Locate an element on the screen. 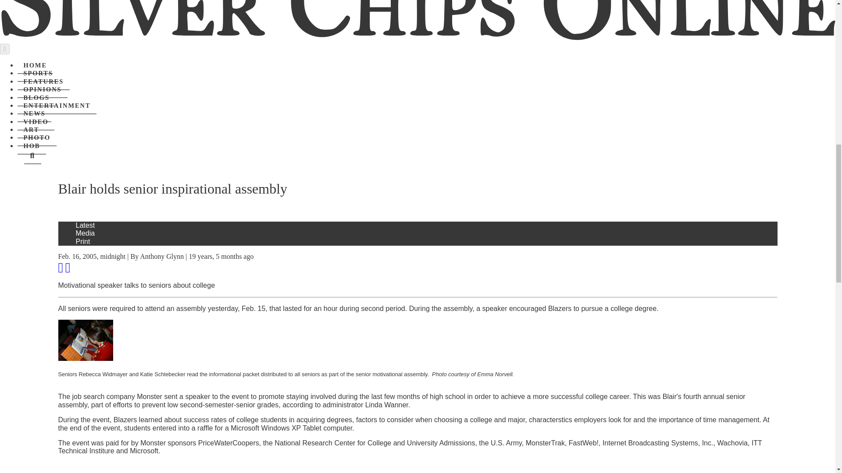  FEATURES is located at coordinates (44, 82).